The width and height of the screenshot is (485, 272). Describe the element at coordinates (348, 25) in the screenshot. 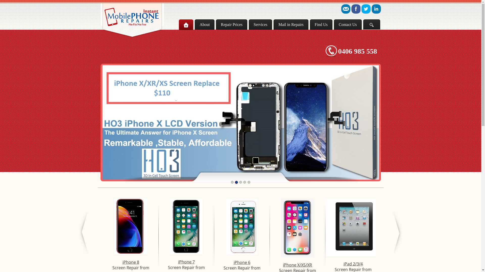

I see `Contact Us` at that location.